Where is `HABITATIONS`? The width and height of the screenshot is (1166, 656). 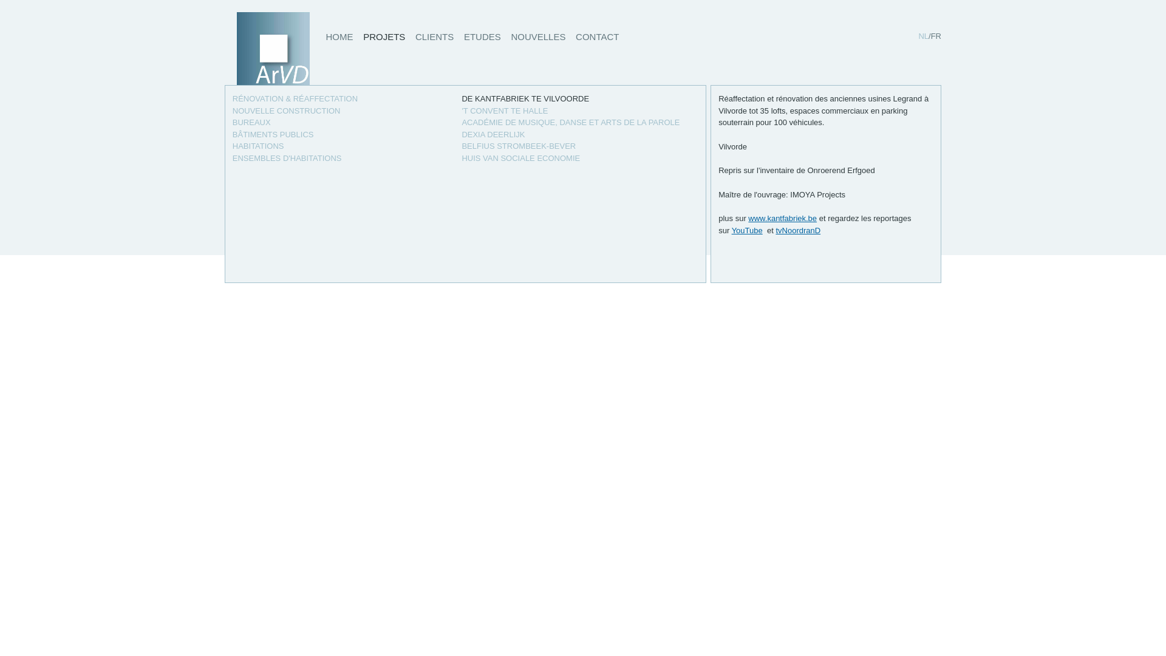
HABITATIONS is located at coordinates (259, 146).